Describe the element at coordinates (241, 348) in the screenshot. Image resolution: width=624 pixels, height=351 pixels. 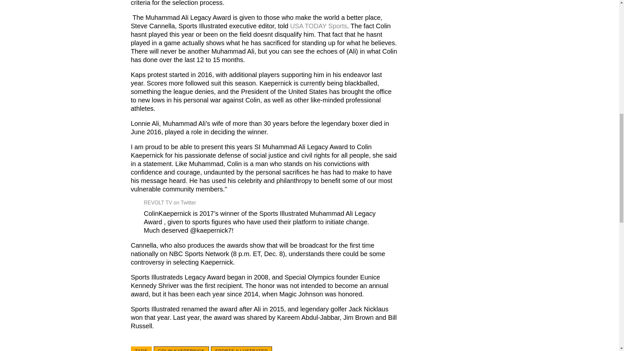
I see `SPORTS ILLUSTRATED` at that location.